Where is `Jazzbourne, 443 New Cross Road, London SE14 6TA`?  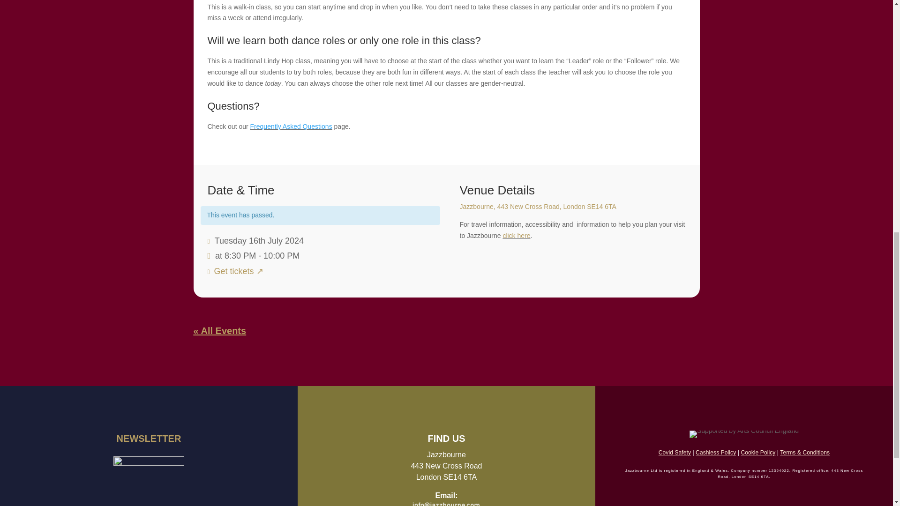 Jazzbourne, 443 New Cross Road, London SE14 6TA is located at coordinates (538, 207).